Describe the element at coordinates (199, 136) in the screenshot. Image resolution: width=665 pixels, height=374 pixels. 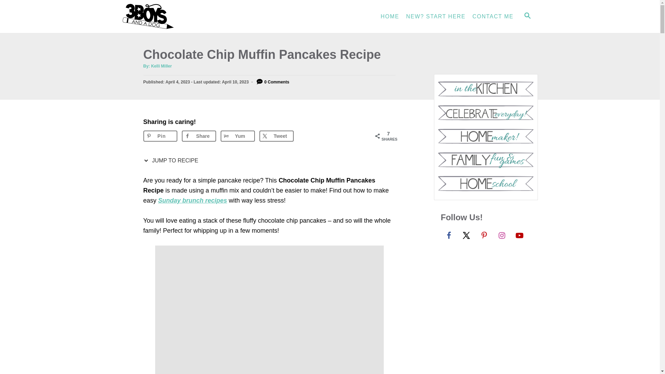
I see `Share on Facebook` at that location.